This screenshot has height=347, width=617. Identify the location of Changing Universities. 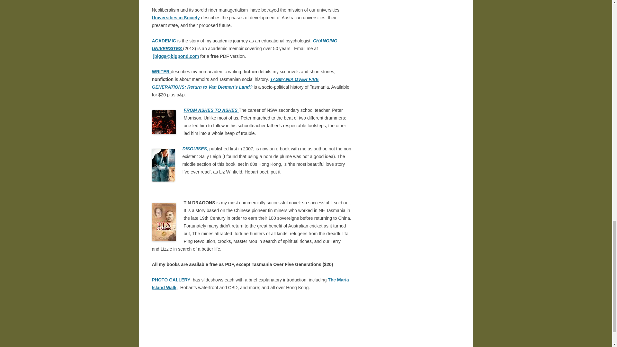
(244, 44).